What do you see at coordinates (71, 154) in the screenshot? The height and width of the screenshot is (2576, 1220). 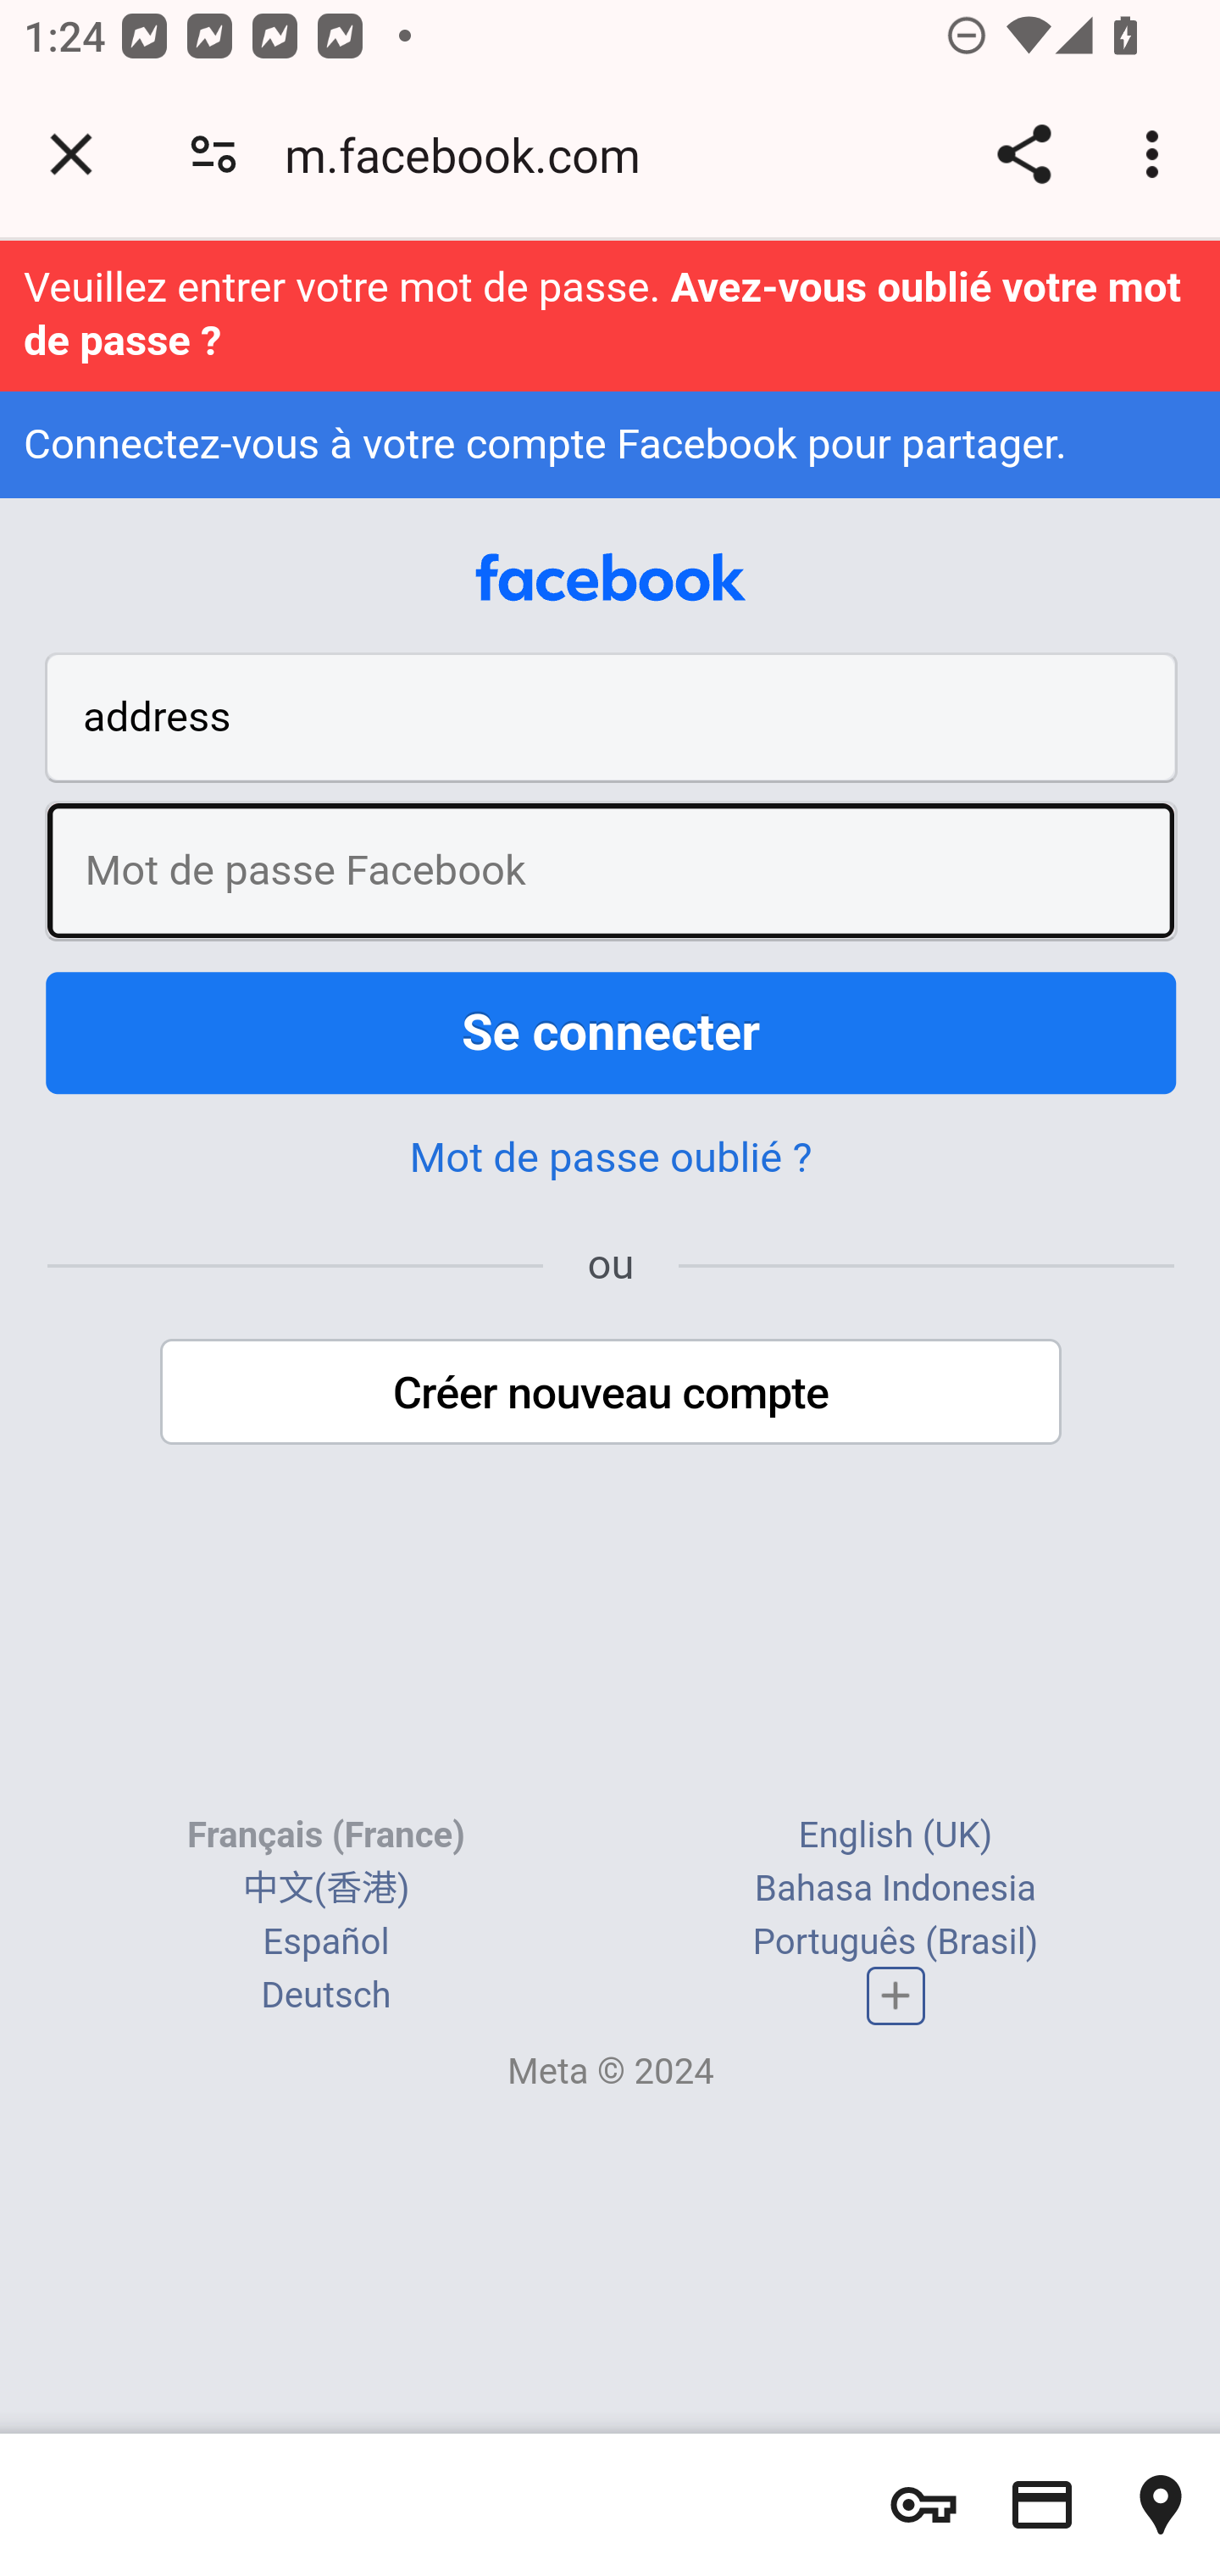 I see `Close tab` at bounding box center [71, 154].